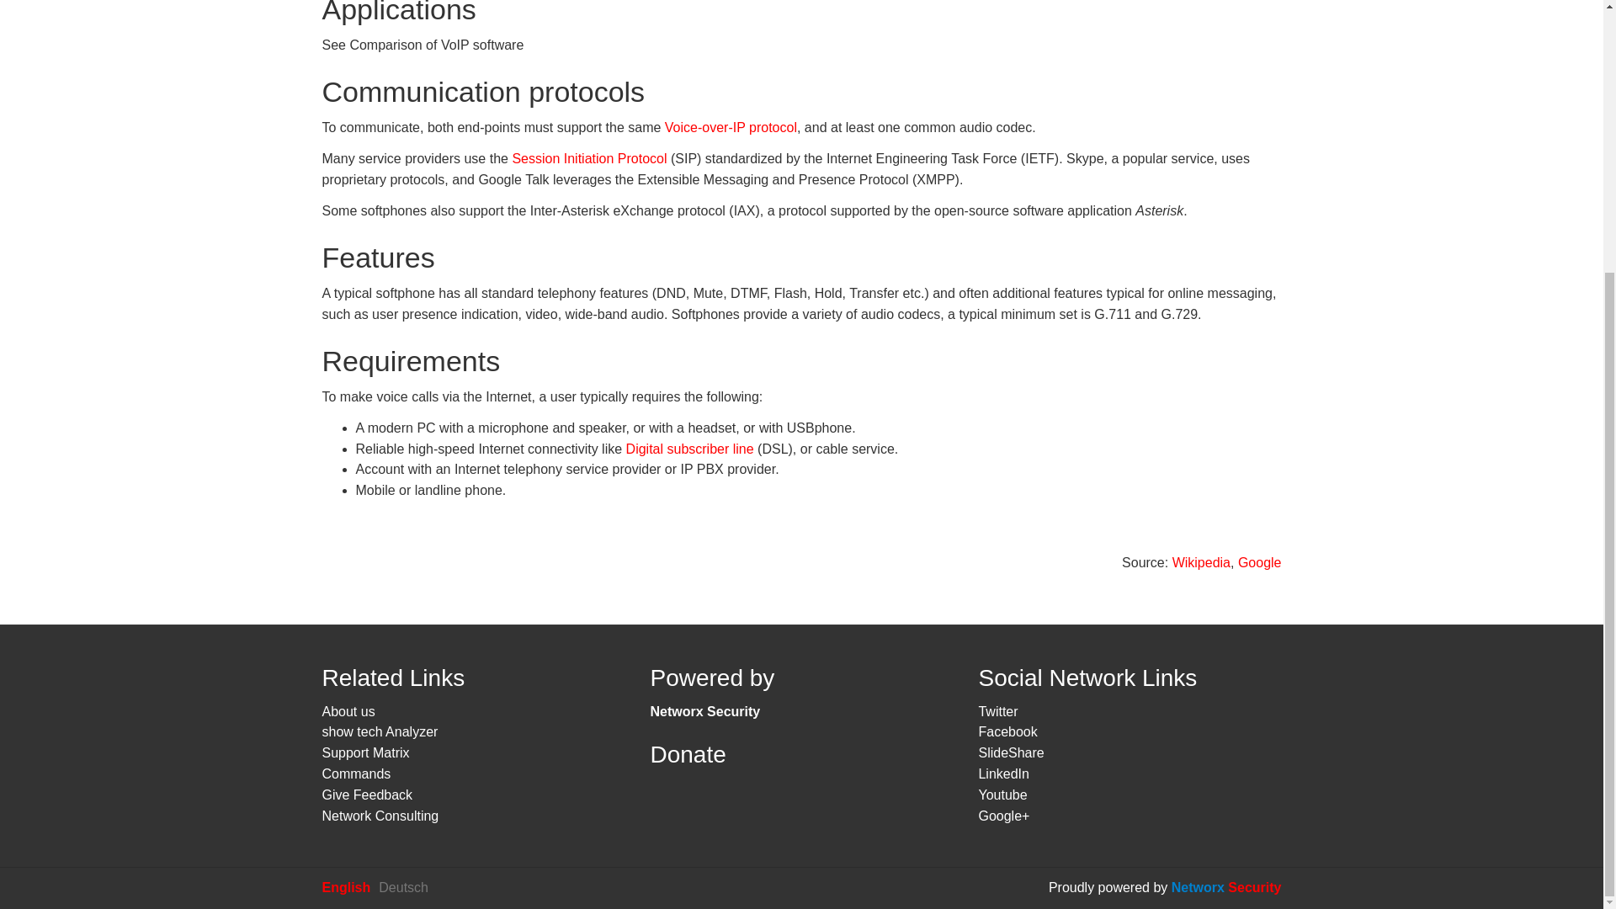 The image size is (1616, 909). I want to click on Commands, so click(356, 773).